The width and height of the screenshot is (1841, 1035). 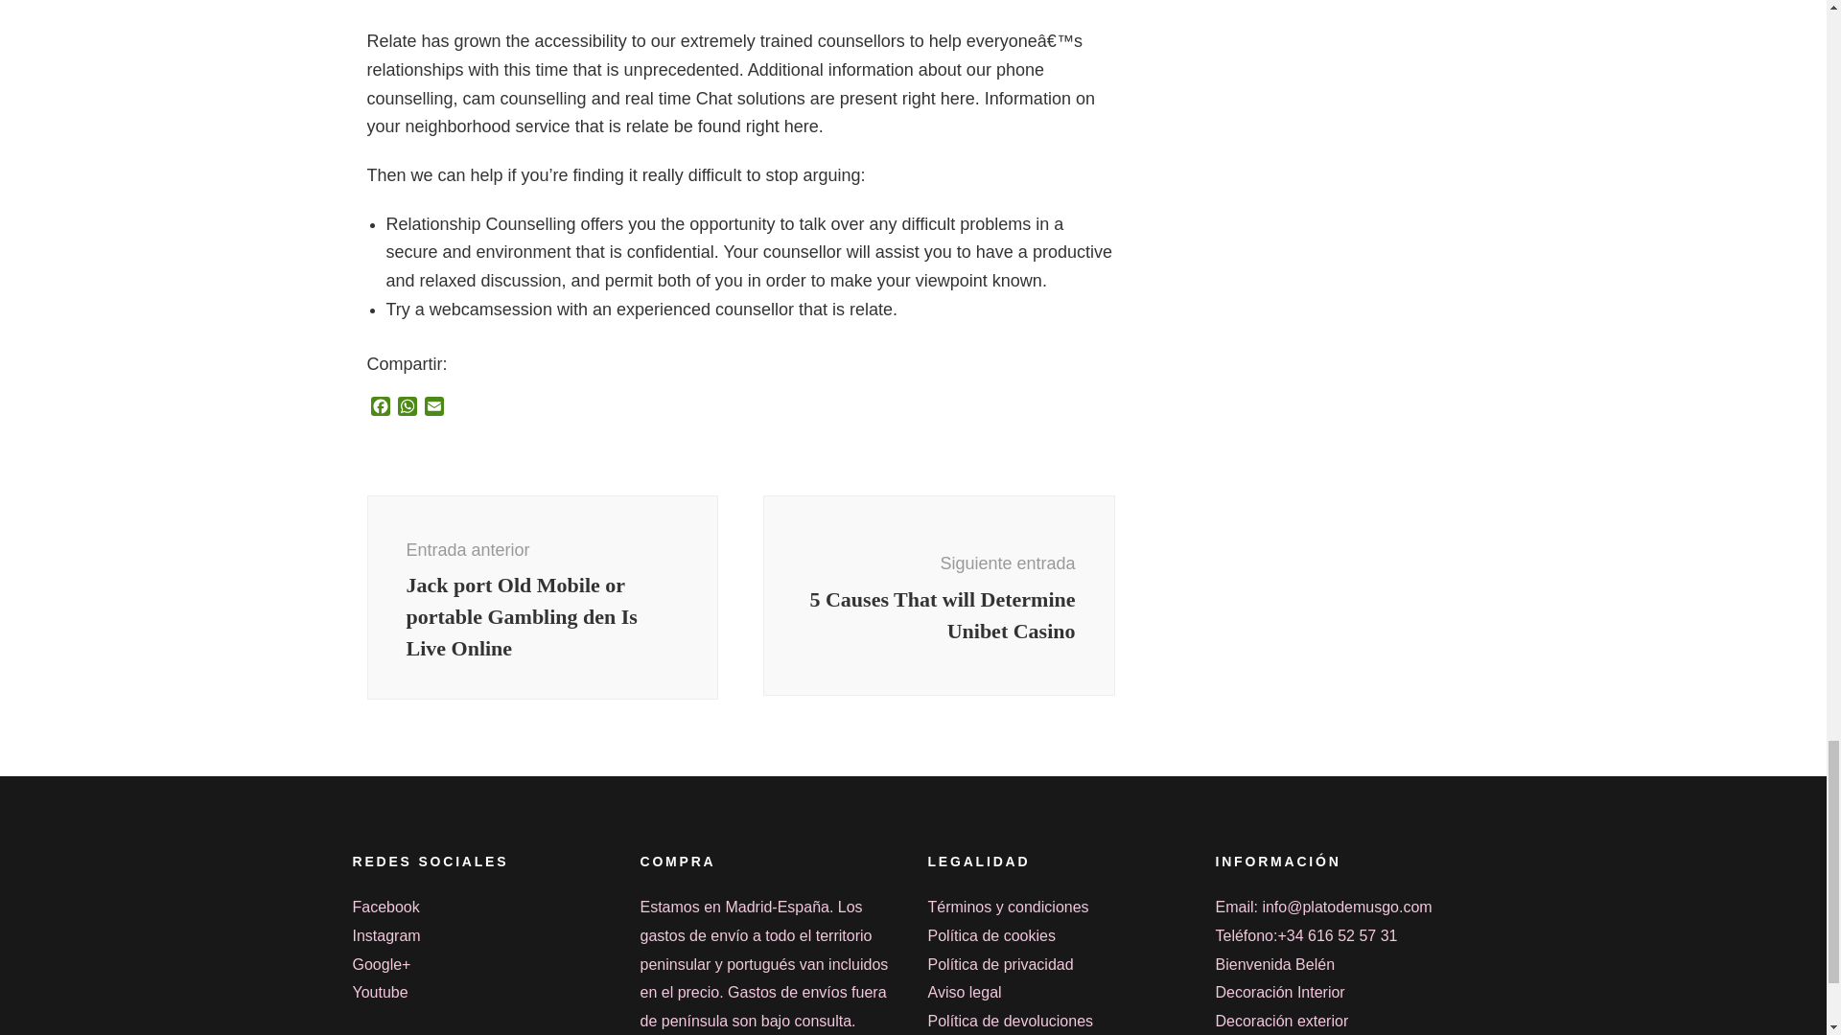 I want to click on WhatsApp, so click(x=407, y=408).